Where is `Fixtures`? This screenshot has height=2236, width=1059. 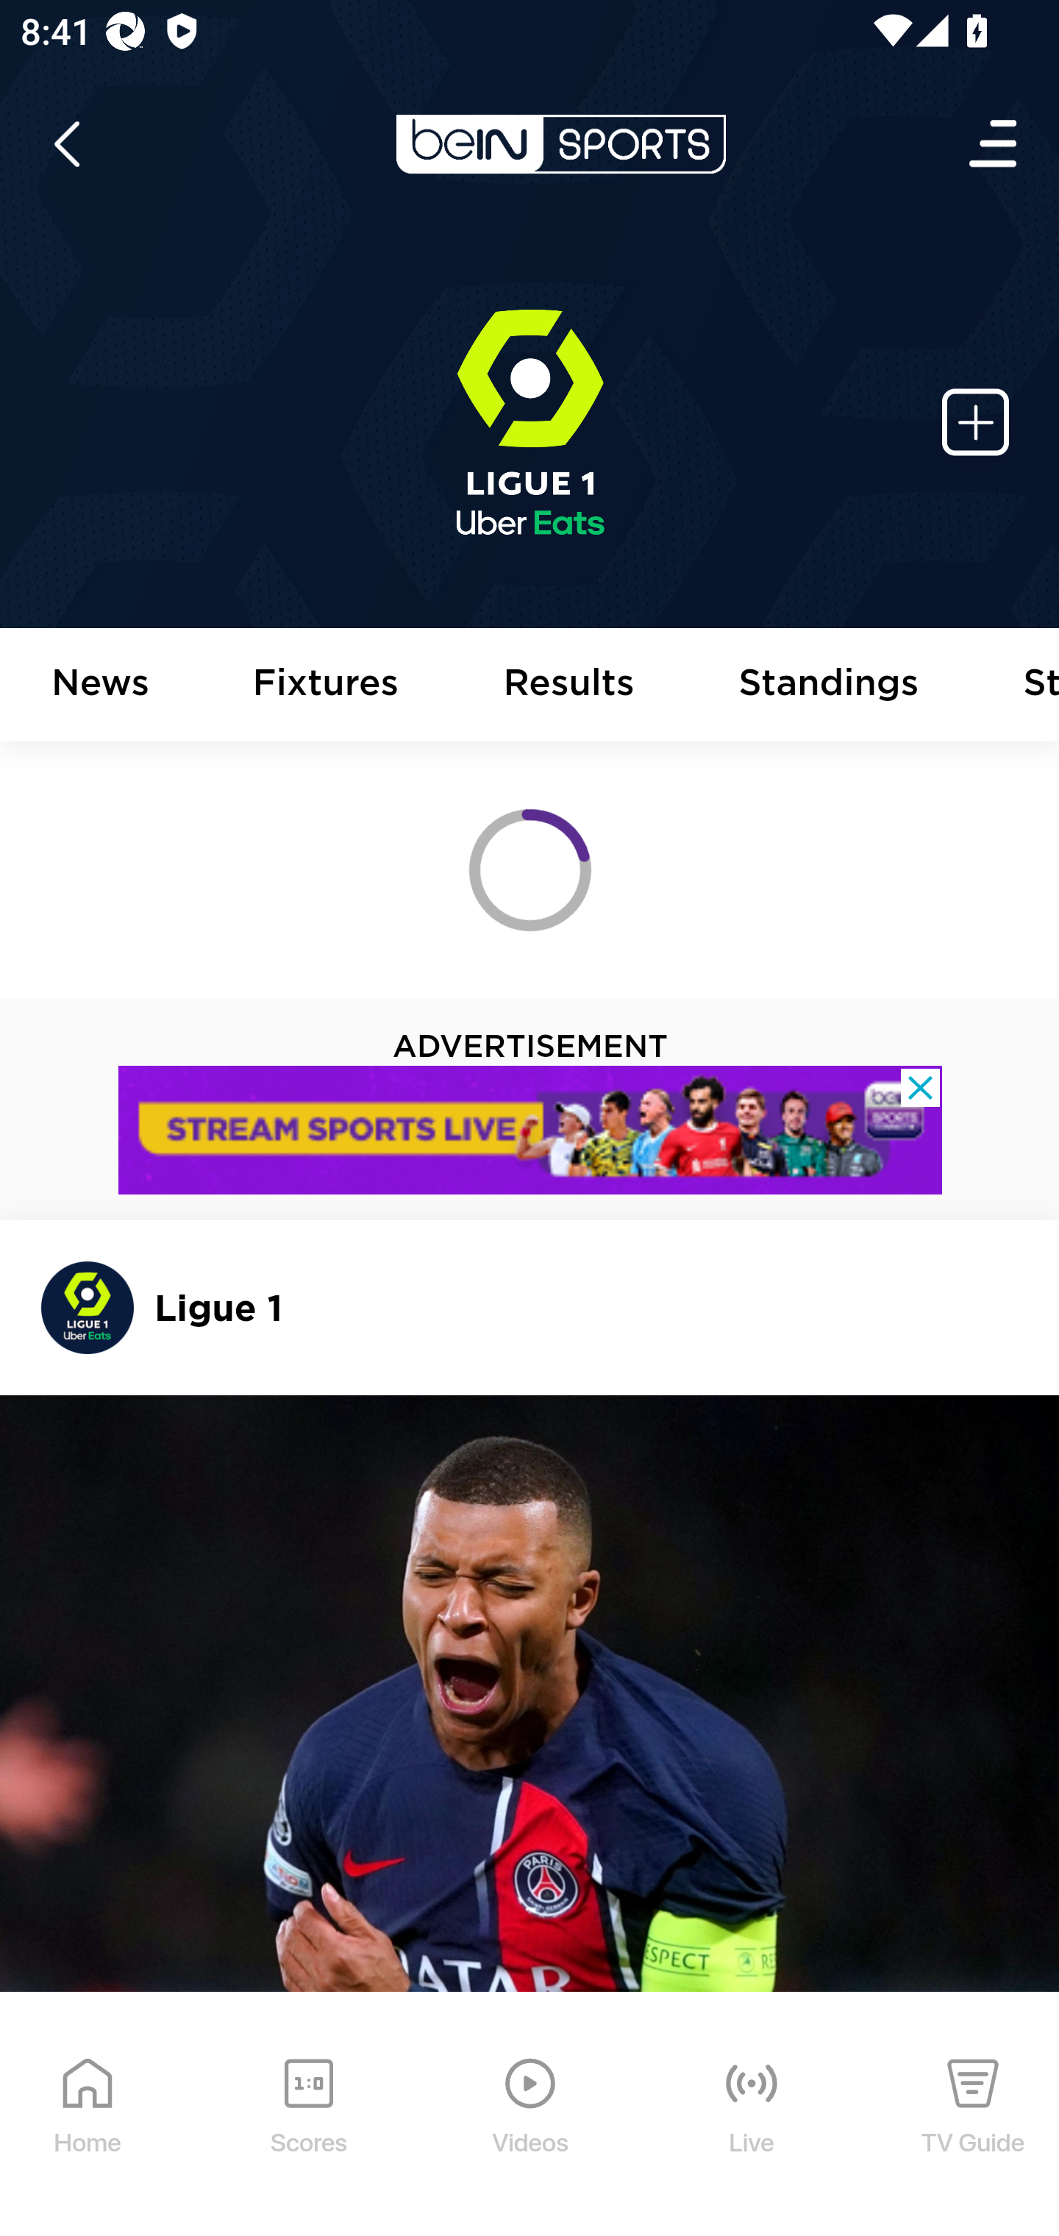
Fixtures is located at coordinates (327, 686).